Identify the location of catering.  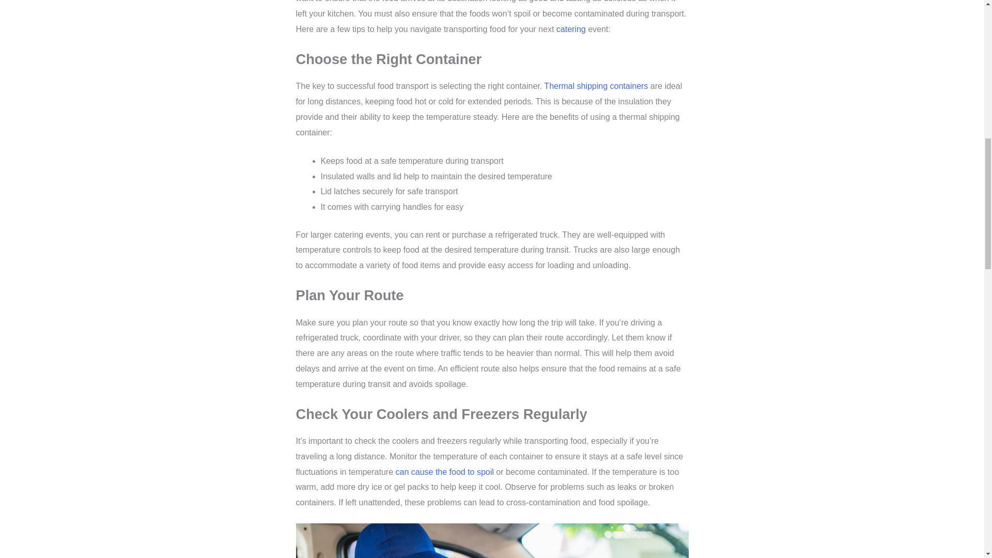
(571, 29).